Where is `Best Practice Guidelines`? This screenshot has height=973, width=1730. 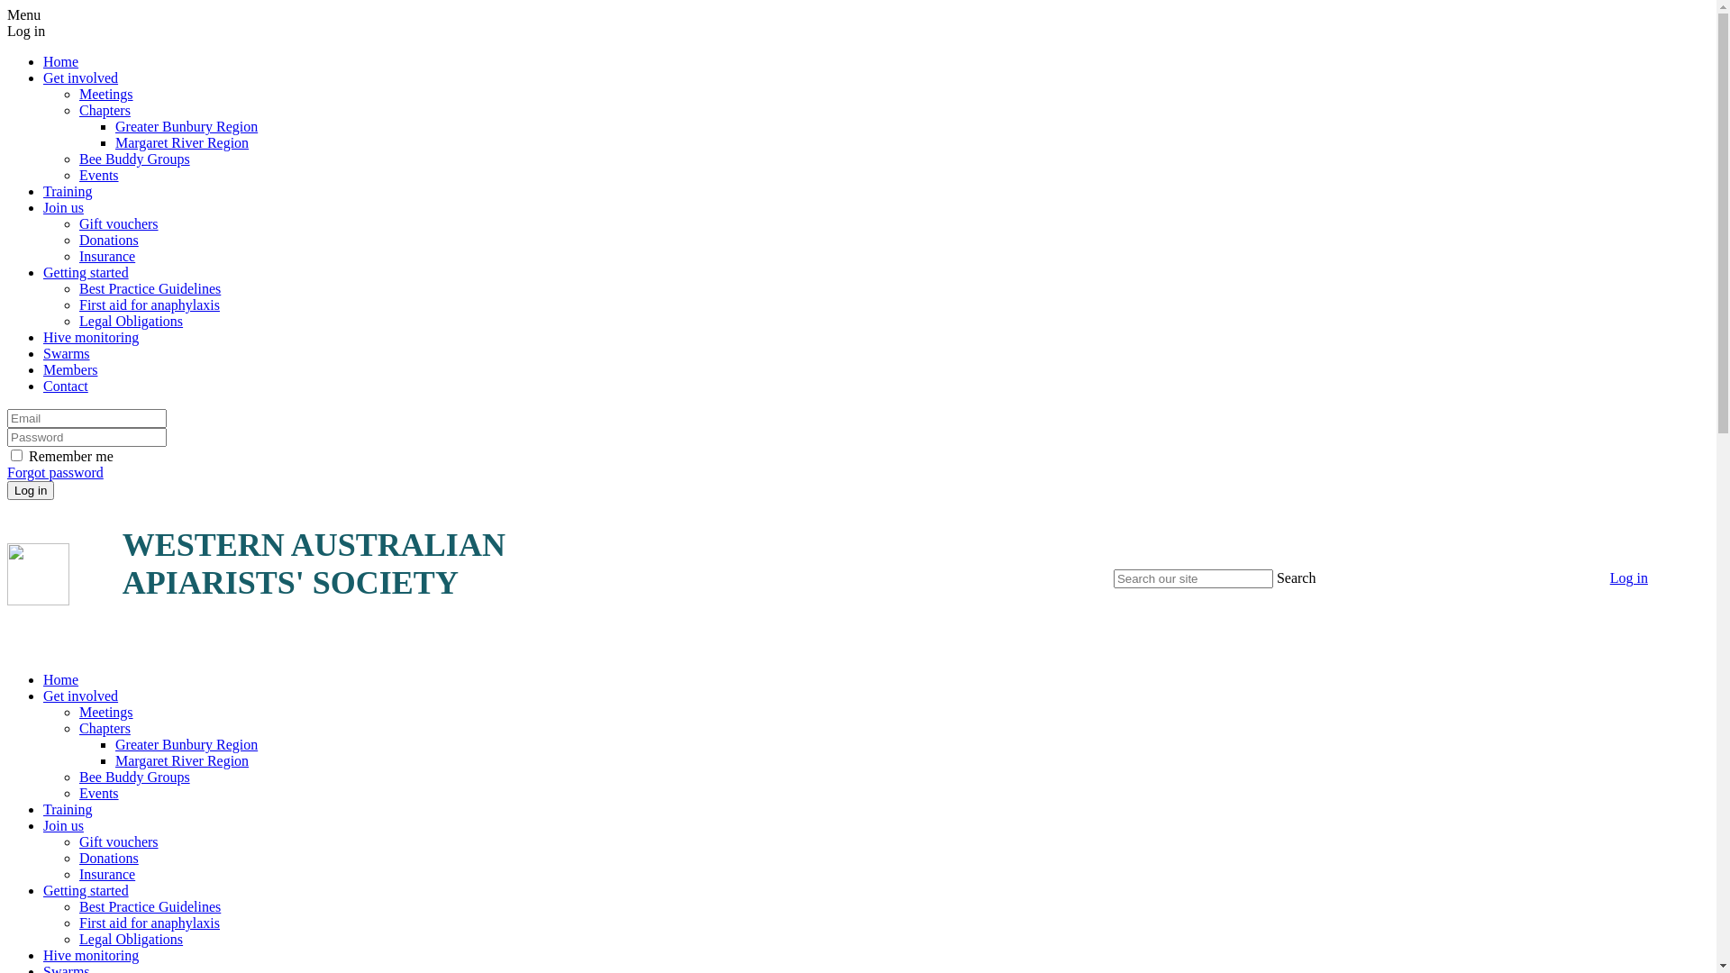
Best Practice Guidelines is located at coordinates (150, 906).